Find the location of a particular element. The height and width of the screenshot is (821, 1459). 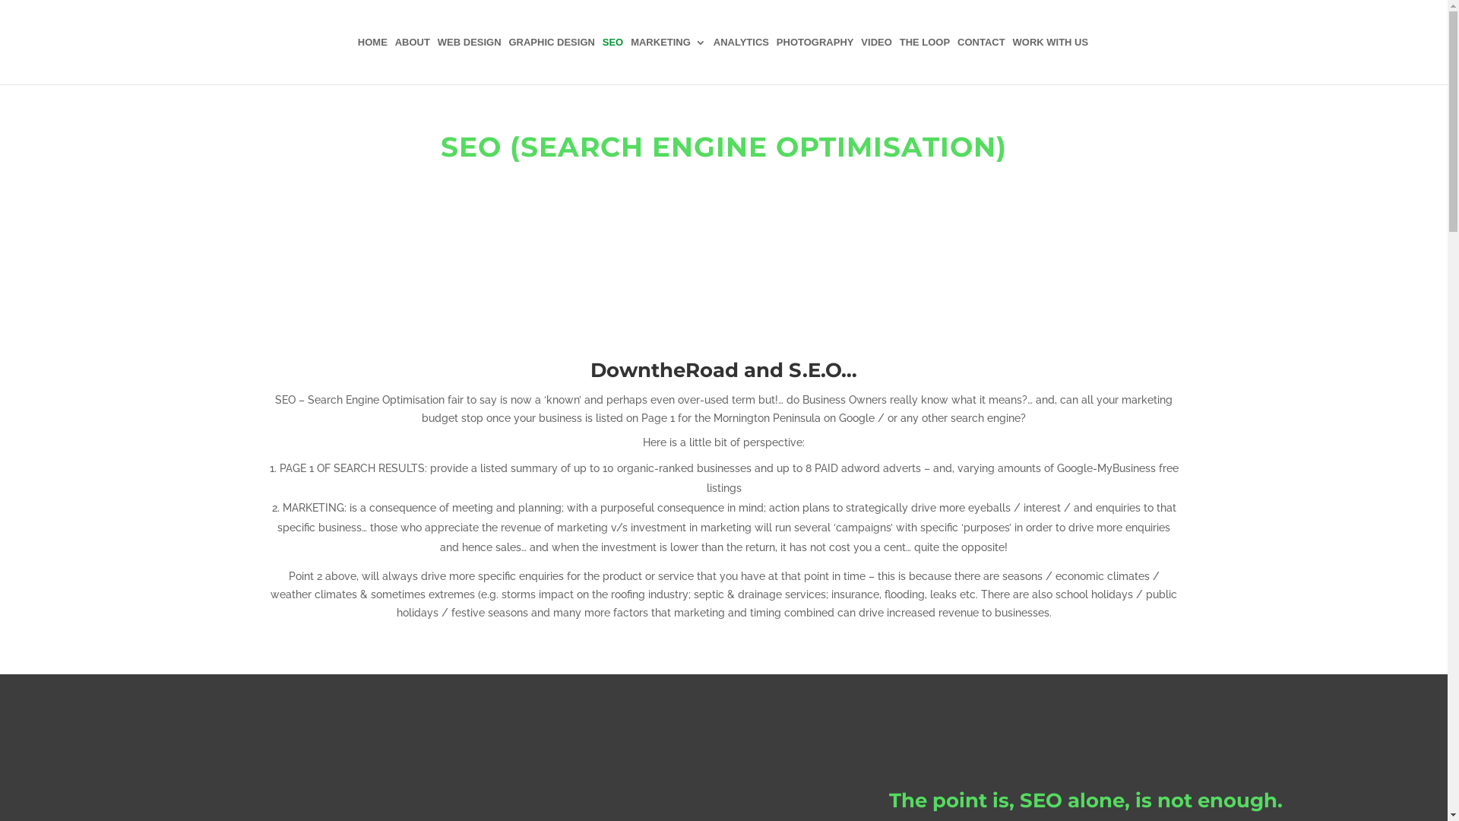

ABOUT is located at coordinates (413, 61).